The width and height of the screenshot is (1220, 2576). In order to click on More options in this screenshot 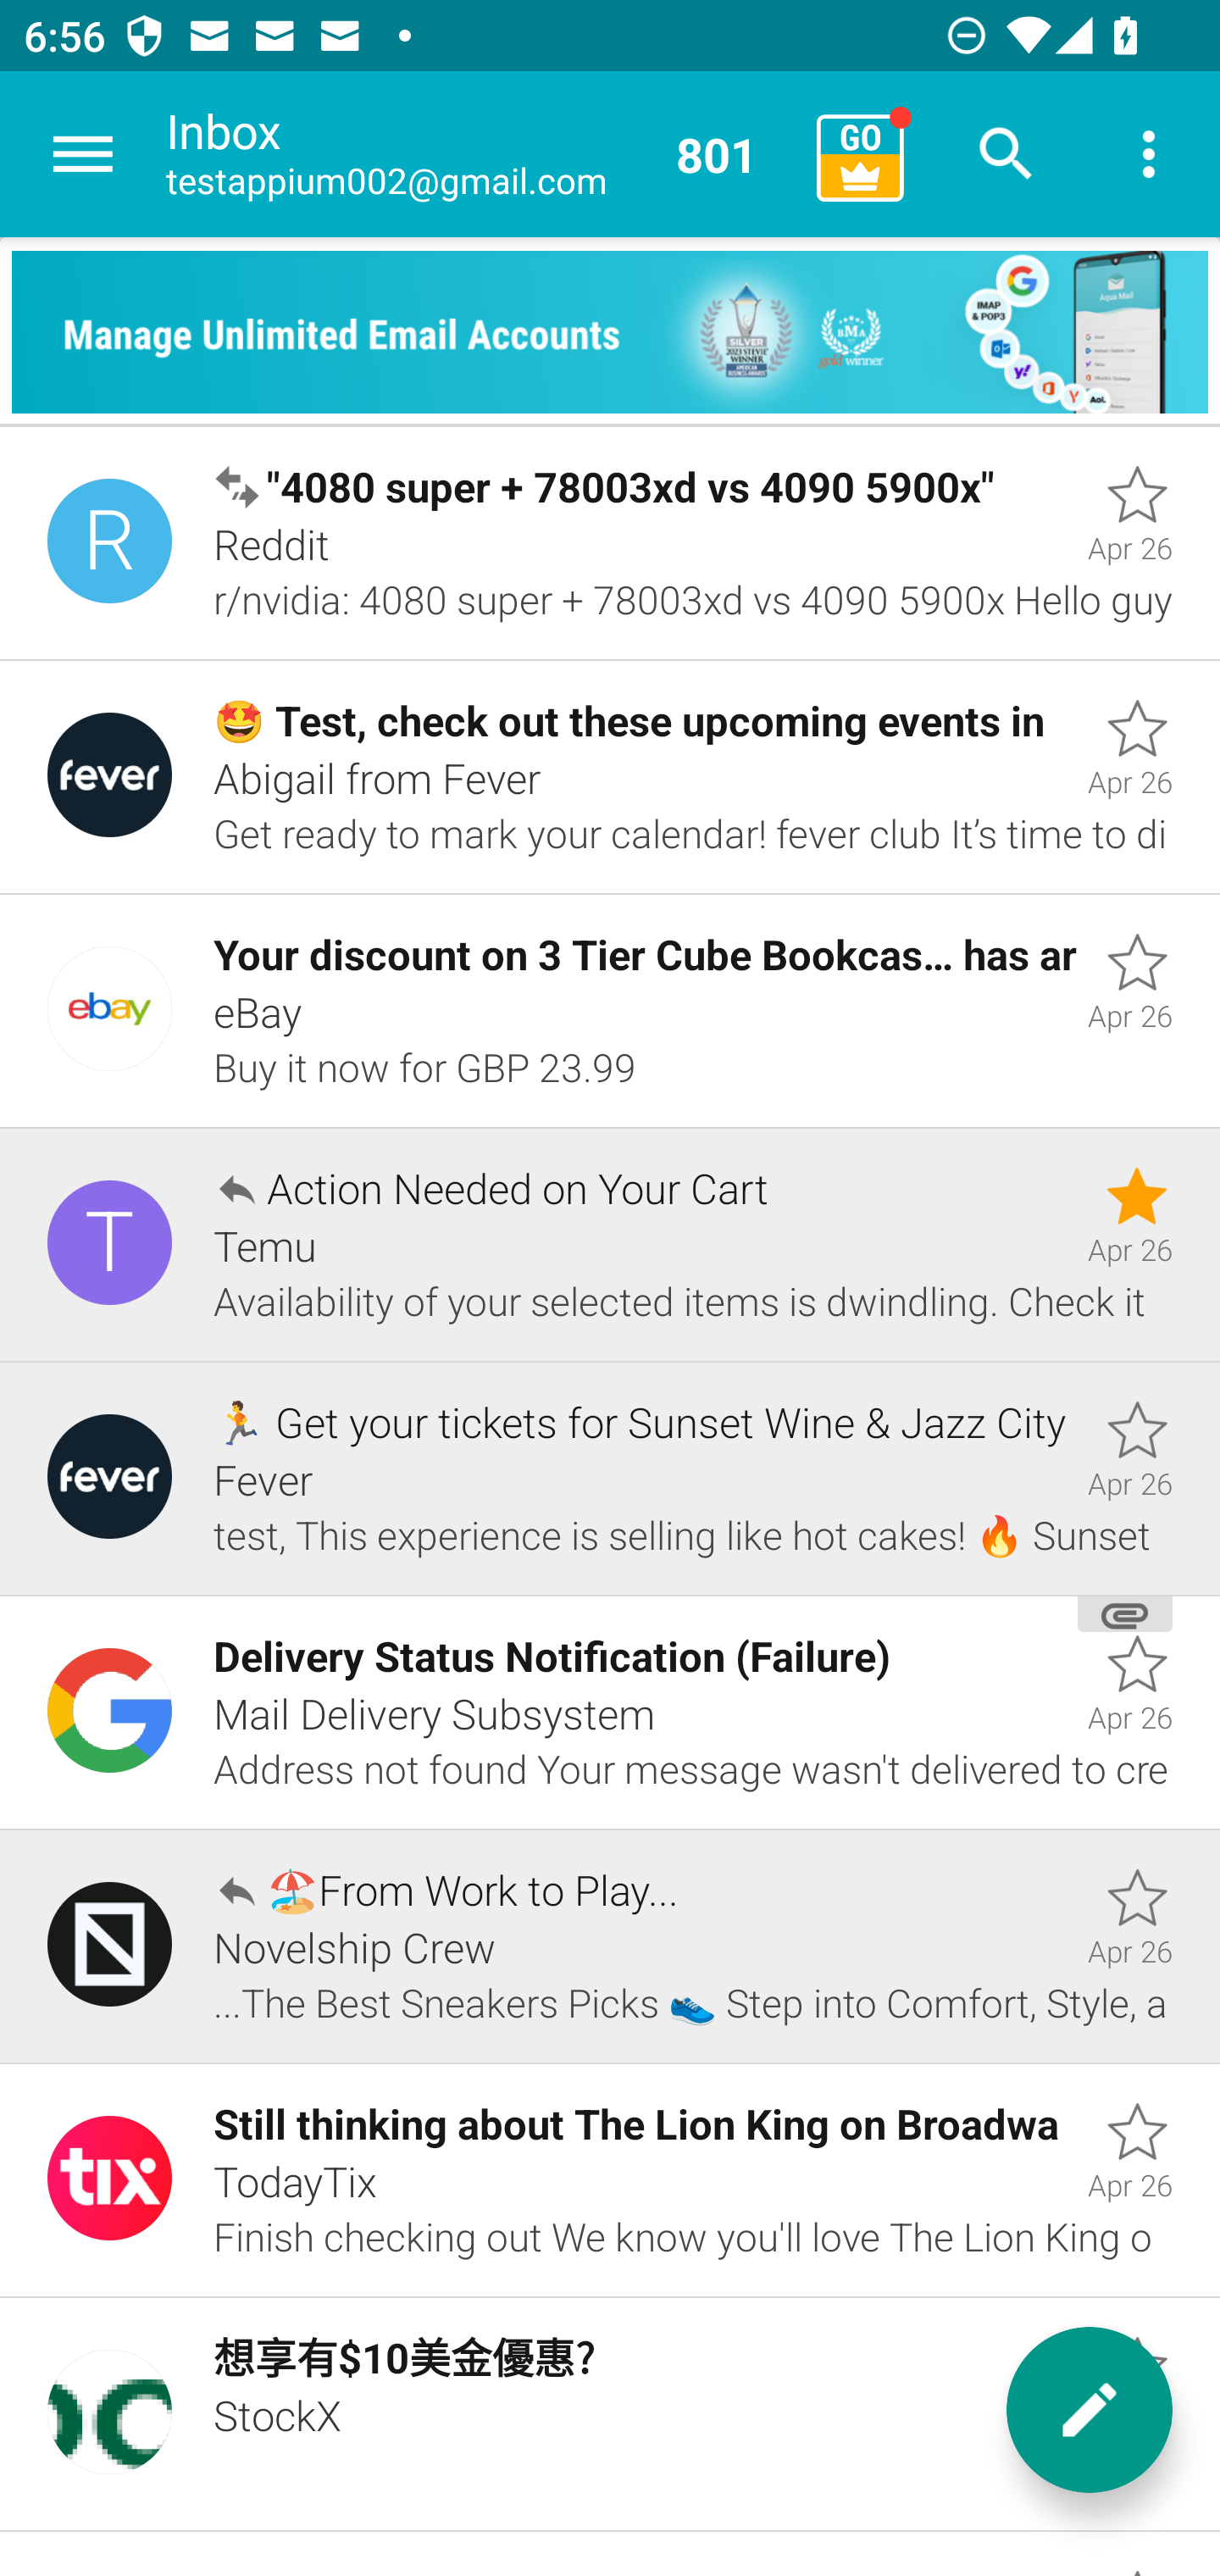, I will do `click(1149, 154)`.